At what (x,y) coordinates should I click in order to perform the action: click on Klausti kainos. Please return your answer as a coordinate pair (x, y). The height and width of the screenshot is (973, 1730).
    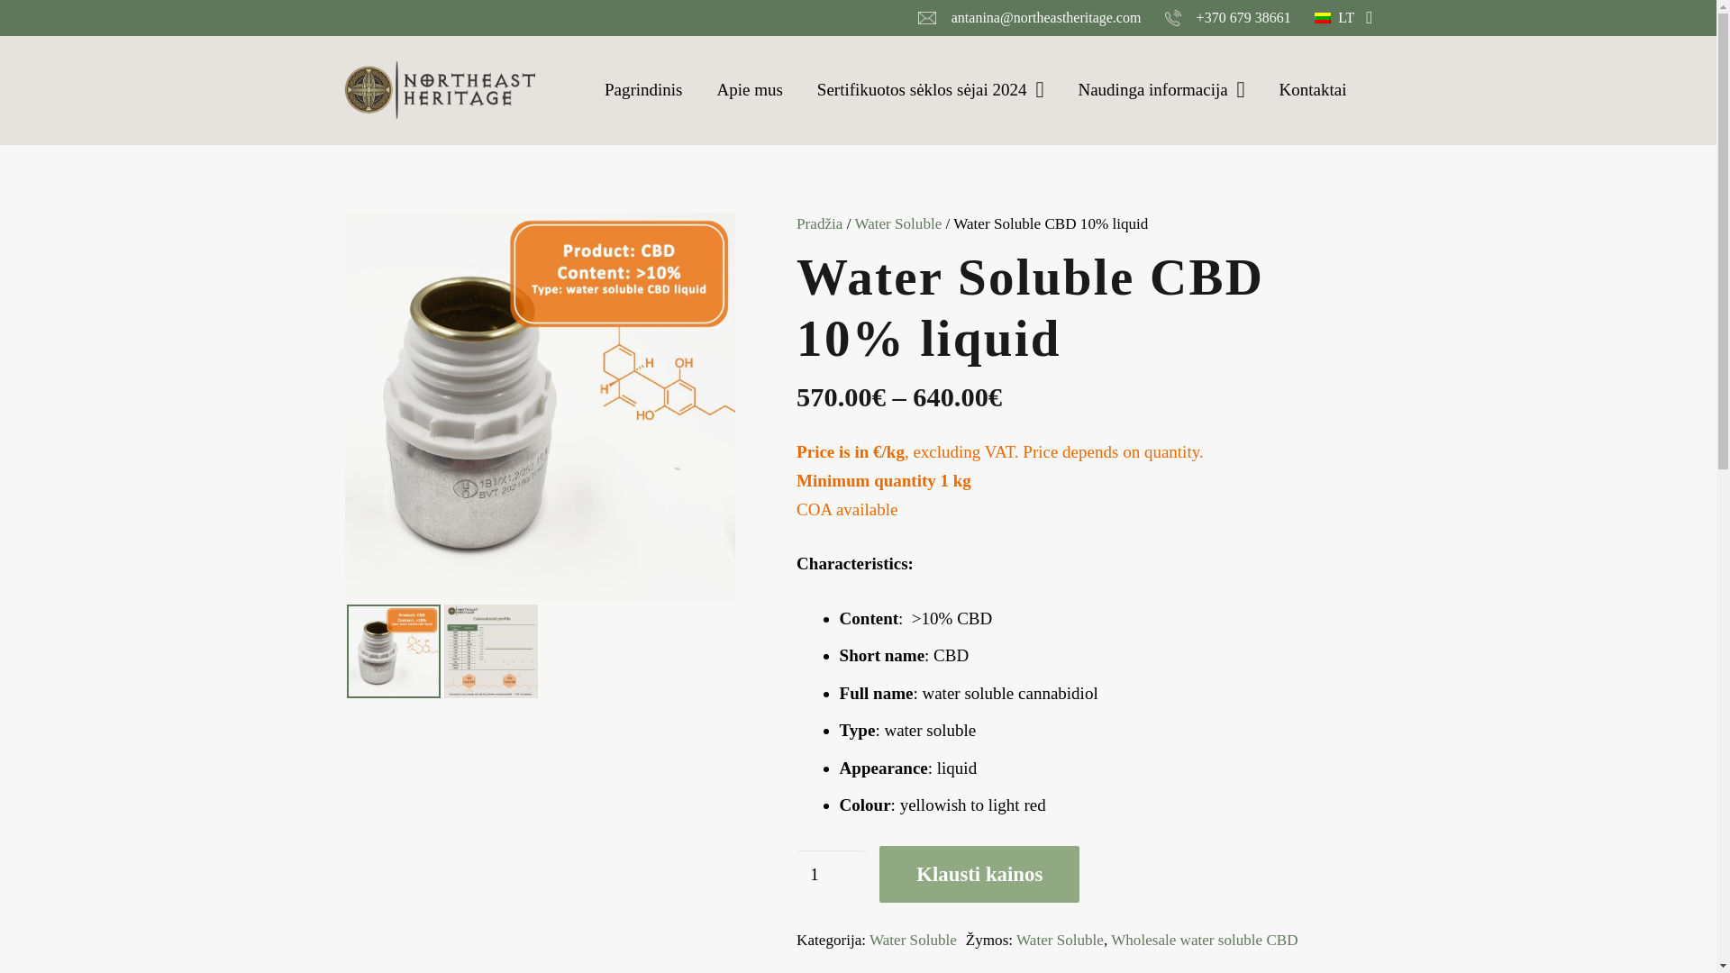
    Looking at the image, I should click on (979, 874).